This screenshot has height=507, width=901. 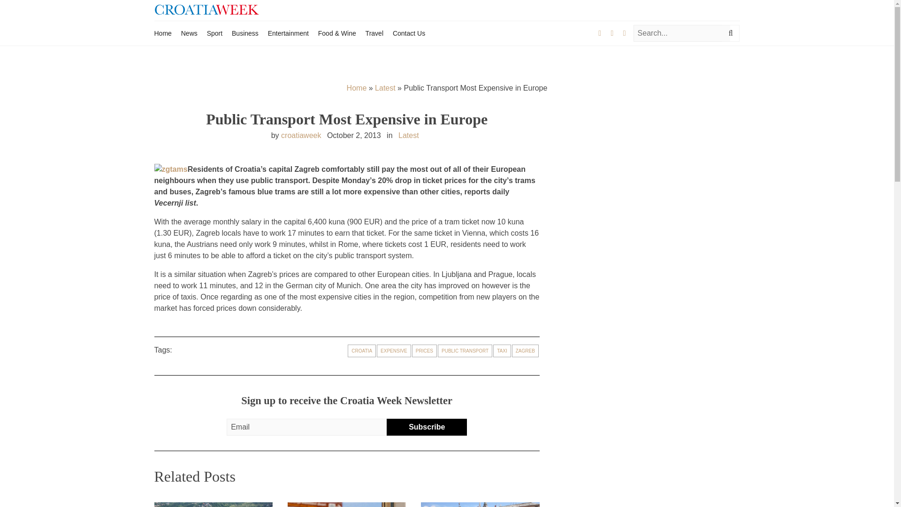 What do you see at coordinates (215, 33) in the screenshot?
I see `Sport` at bounding box center [215, 33].